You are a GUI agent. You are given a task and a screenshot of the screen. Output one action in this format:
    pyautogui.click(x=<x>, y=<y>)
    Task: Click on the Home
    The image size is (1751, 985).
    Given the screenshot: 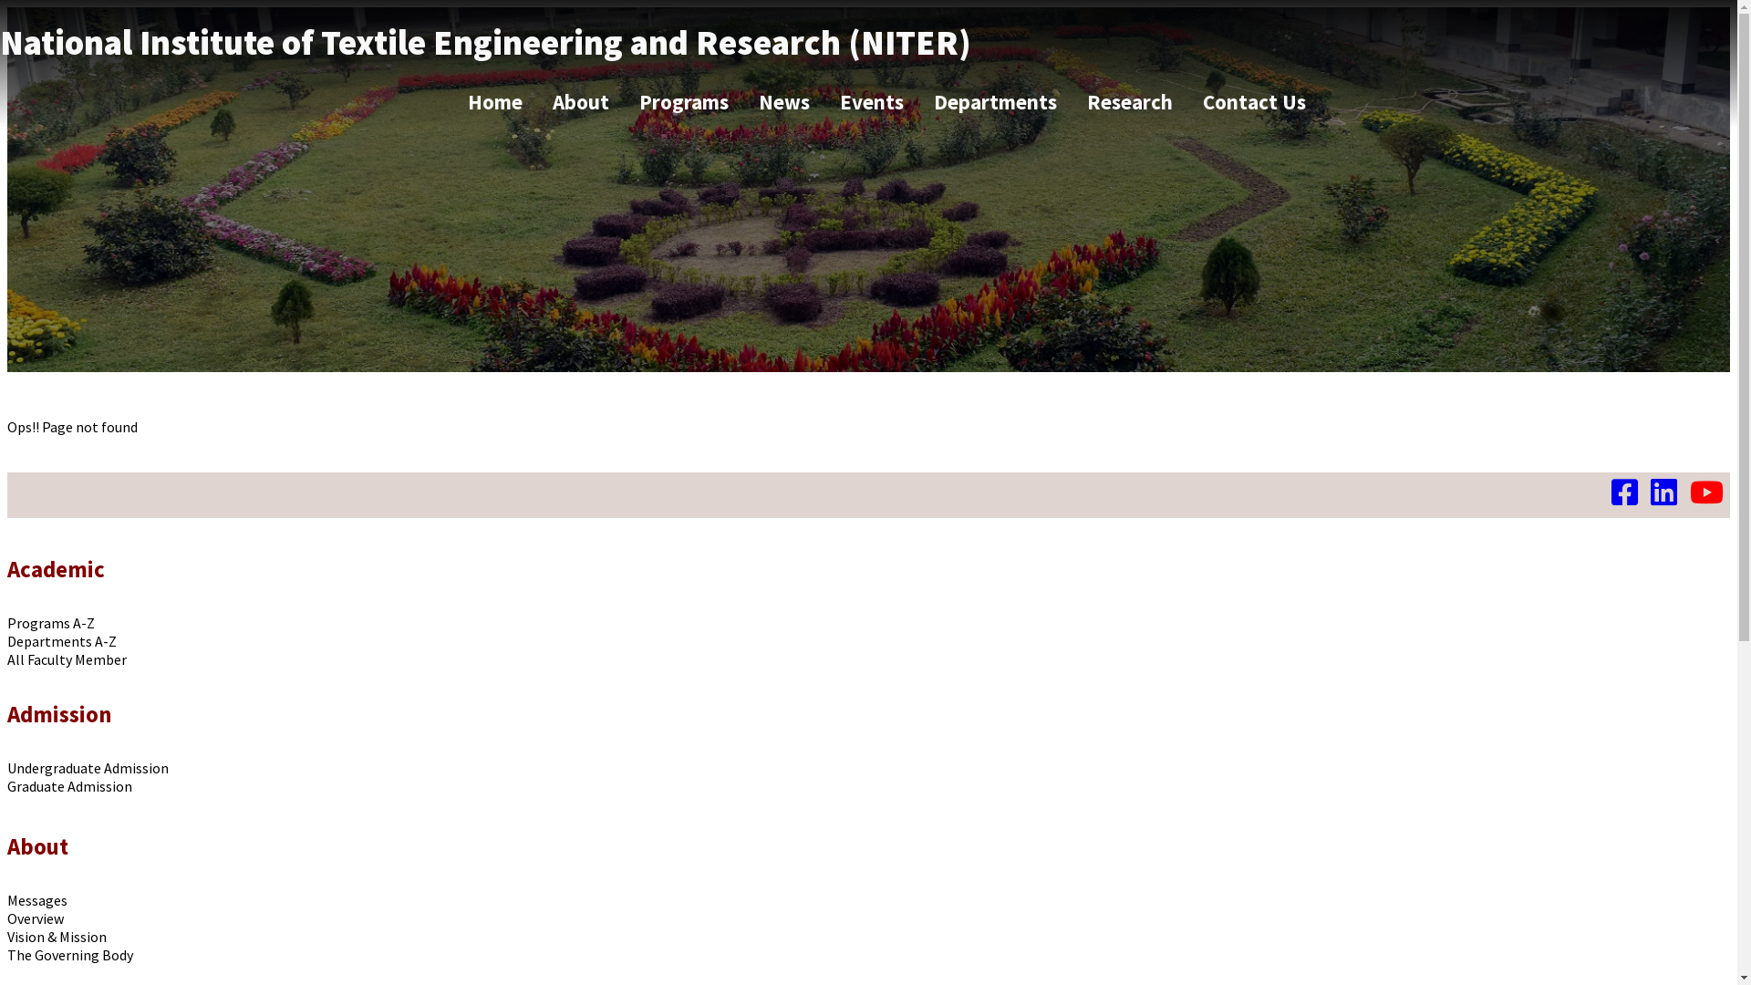 What is the action you would take?
    pyautogui.click(x=495, y=102)
    